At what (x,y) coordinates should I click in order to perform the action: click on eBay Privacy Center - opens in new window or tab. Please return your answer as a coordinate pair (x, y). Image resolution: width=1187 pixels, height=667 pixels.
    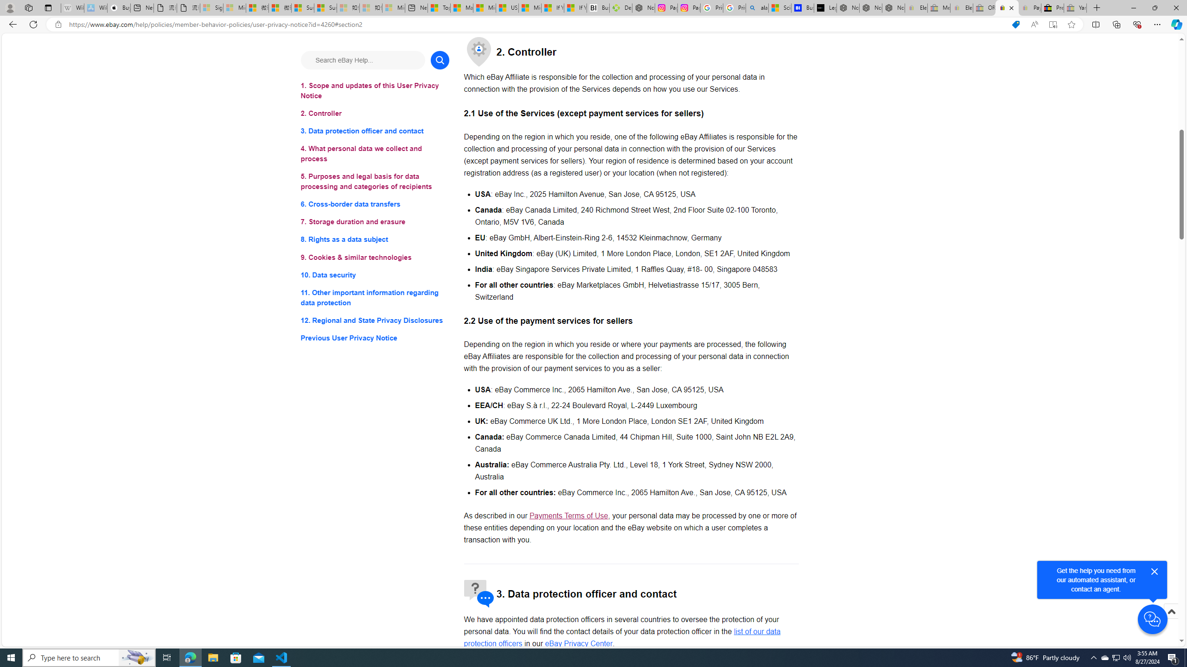
    Looking at the image, I should click on (579, 643).